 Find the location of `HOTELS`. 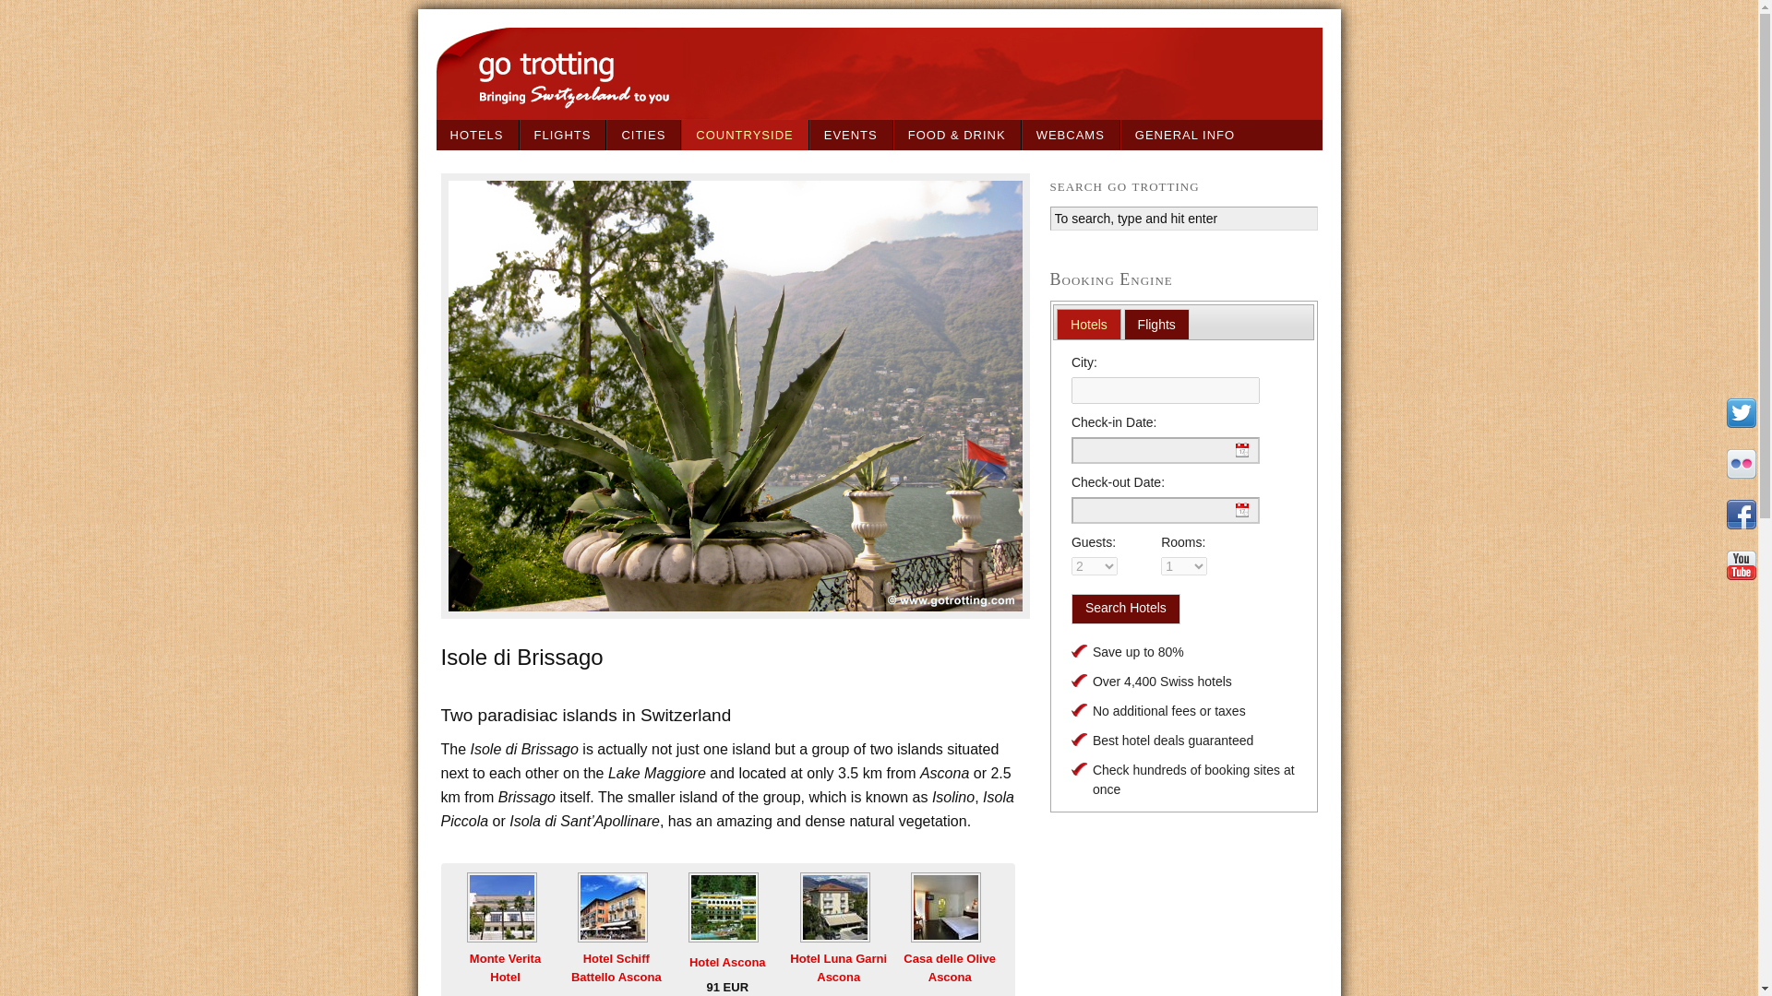

HOTELS is located at coordinates (477, 135).